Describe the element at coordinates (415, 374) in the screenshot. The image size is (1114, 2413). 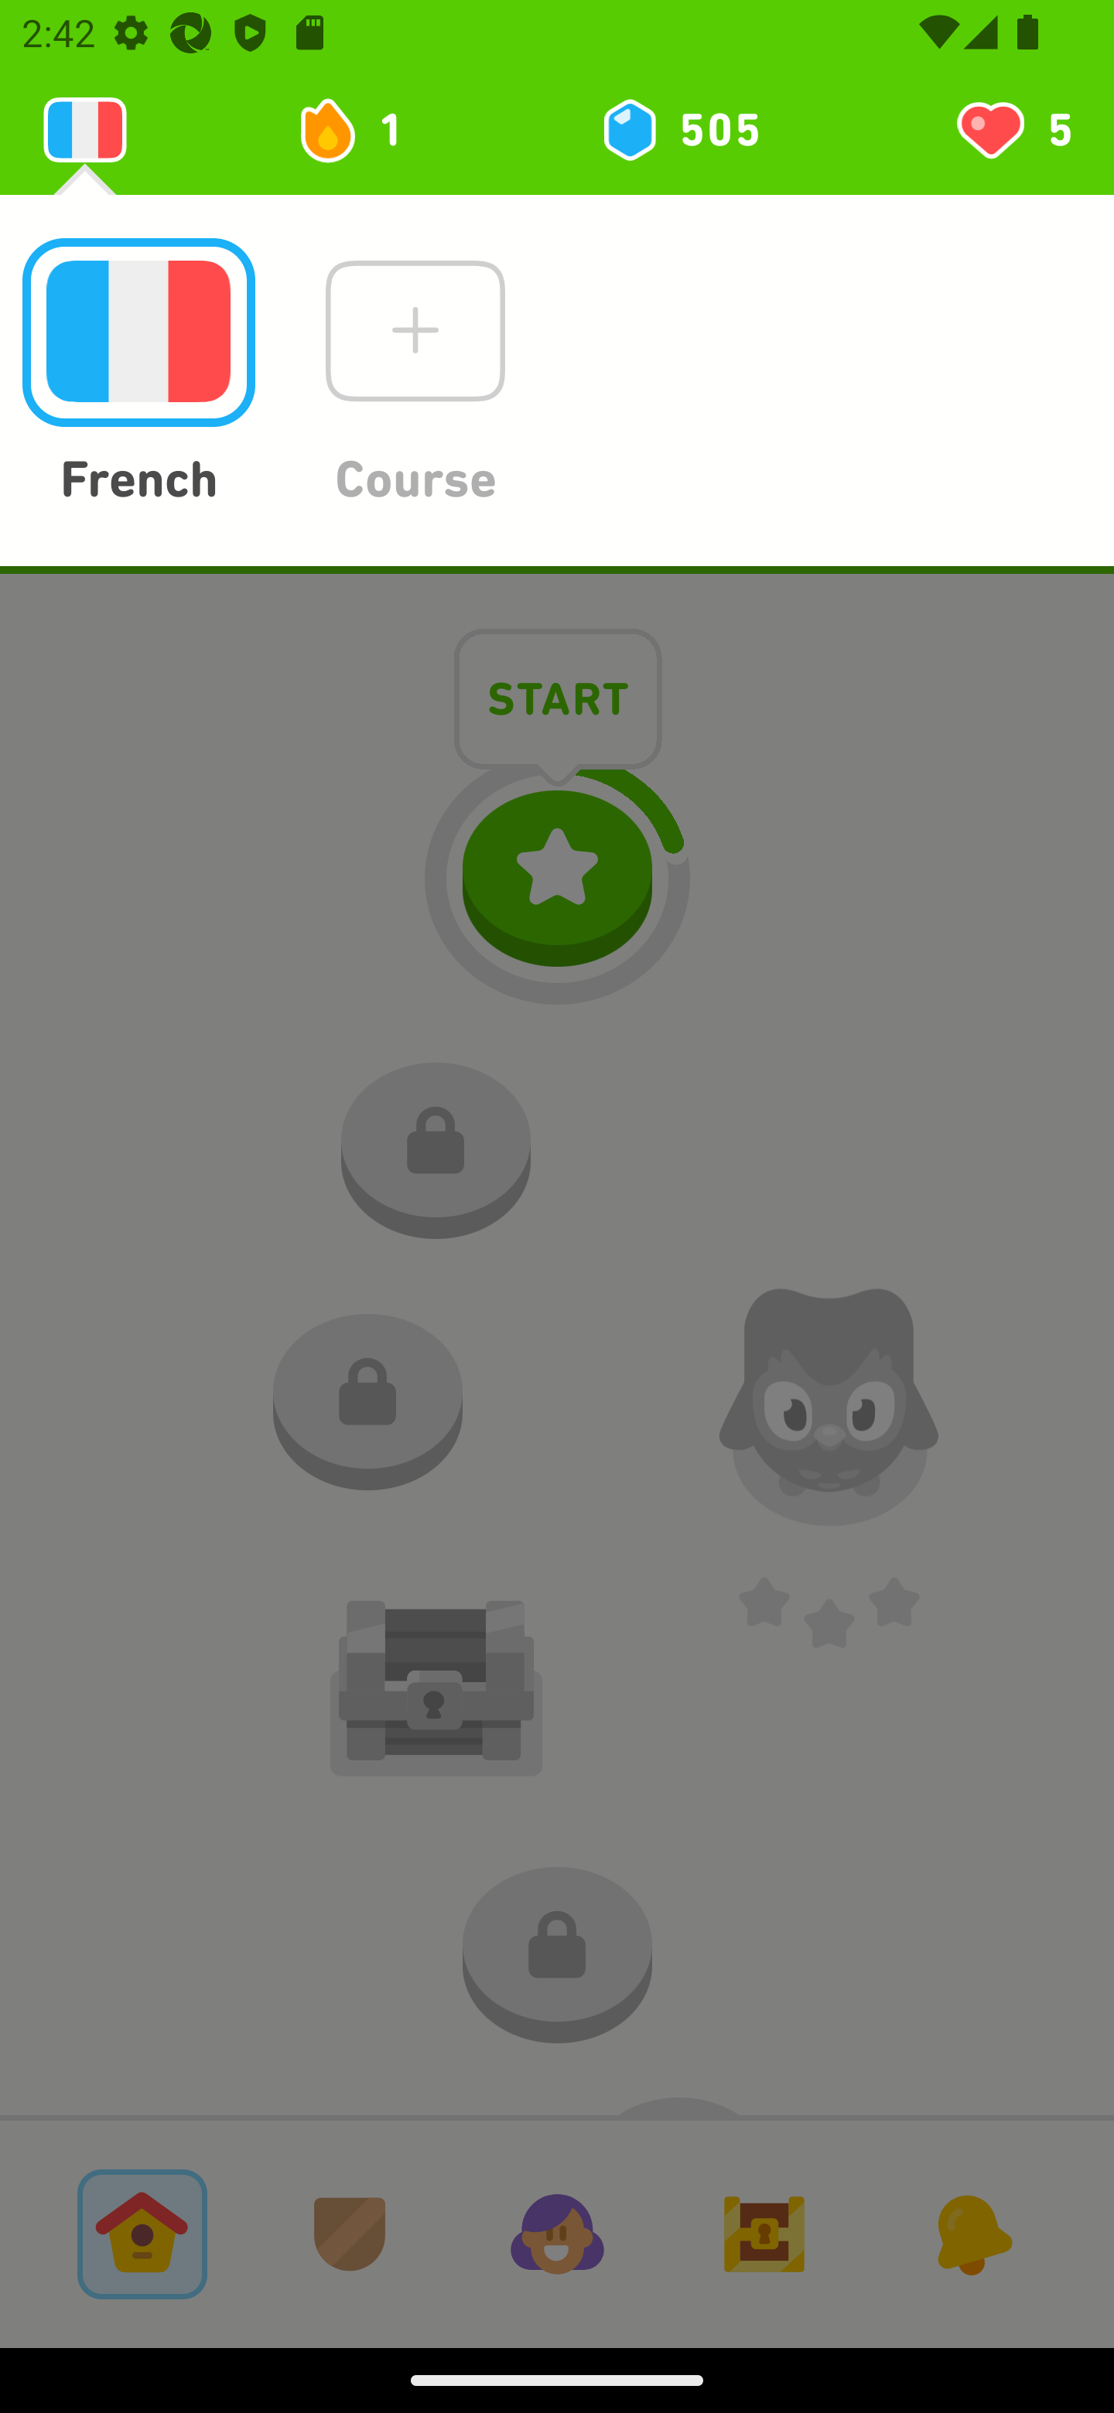
I see `Course` at that location.